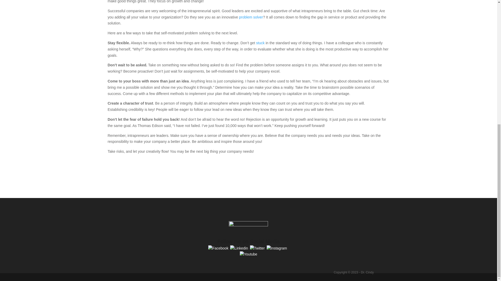  Describe the element at coordinates (251, 17) in the screenshot. I see `problem solver` at that location.